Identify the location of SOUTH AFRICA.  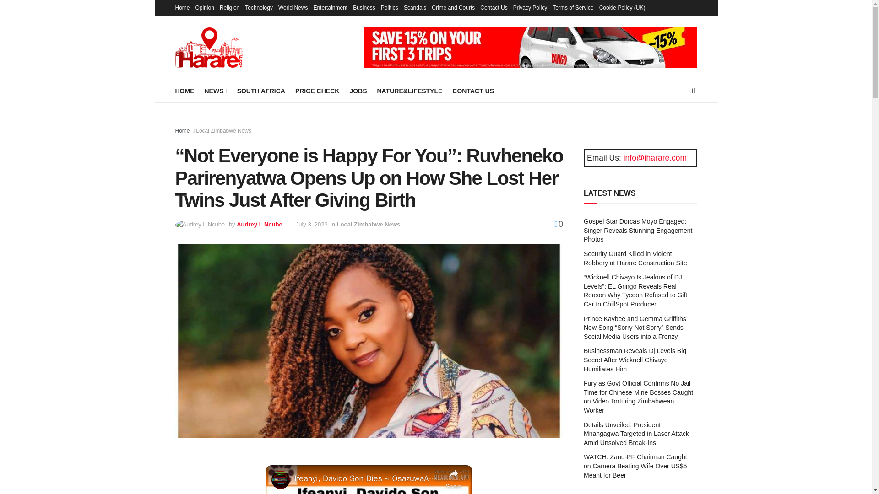
(261, 91).